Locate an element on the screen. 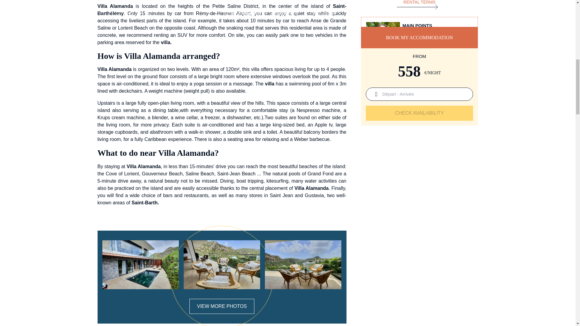  VIEW MORE PHOTOS is located at coordinates (222, 306).